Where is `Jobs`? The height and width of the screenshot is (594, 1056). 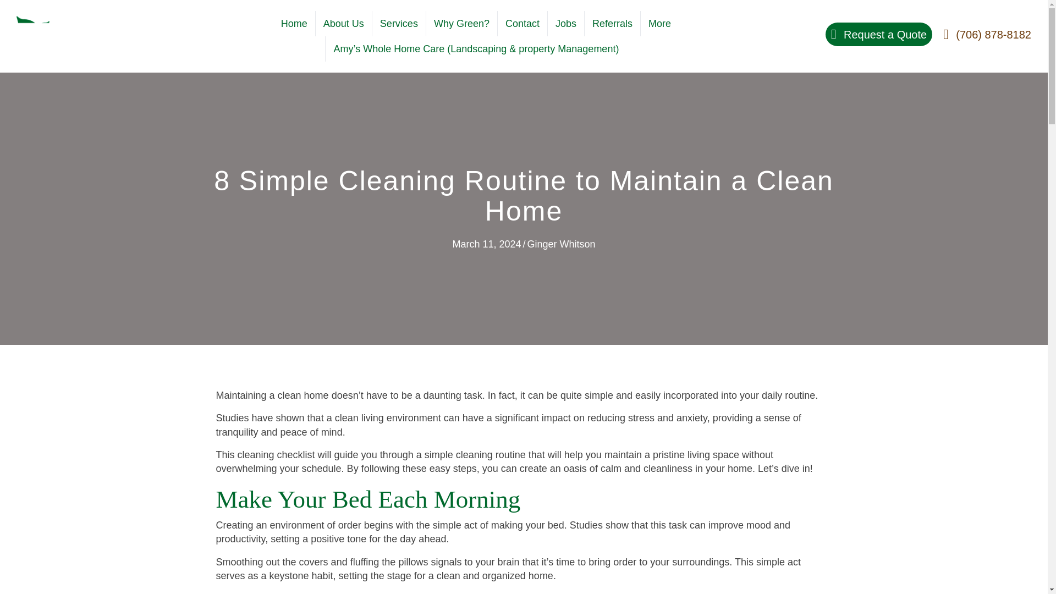
Jobs is located at coordinates (565, 23).